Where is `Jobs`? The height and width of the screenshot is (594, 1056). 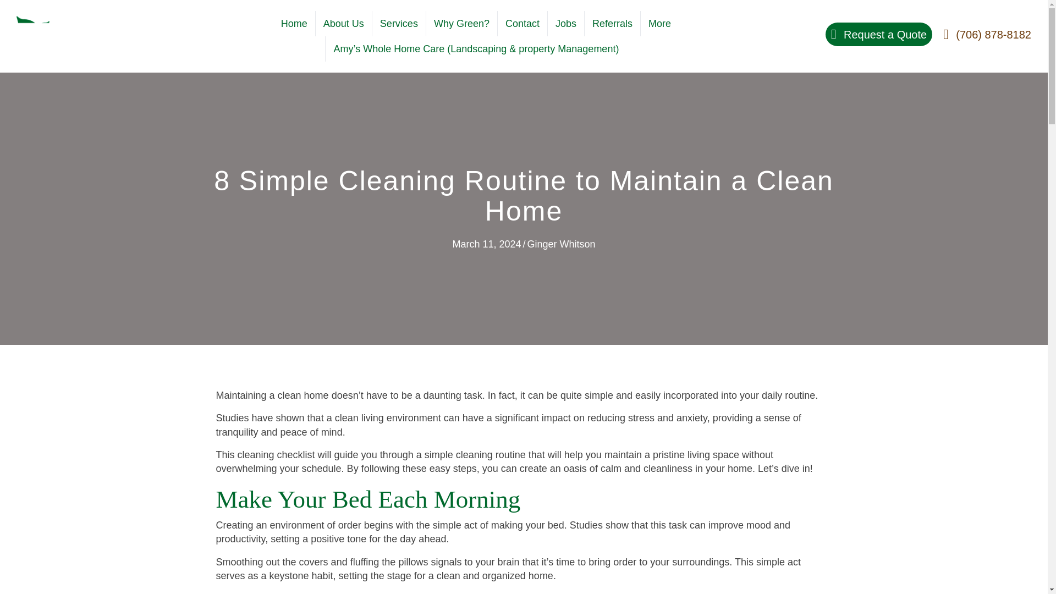
Jobs is located at coordinates (565, 23).